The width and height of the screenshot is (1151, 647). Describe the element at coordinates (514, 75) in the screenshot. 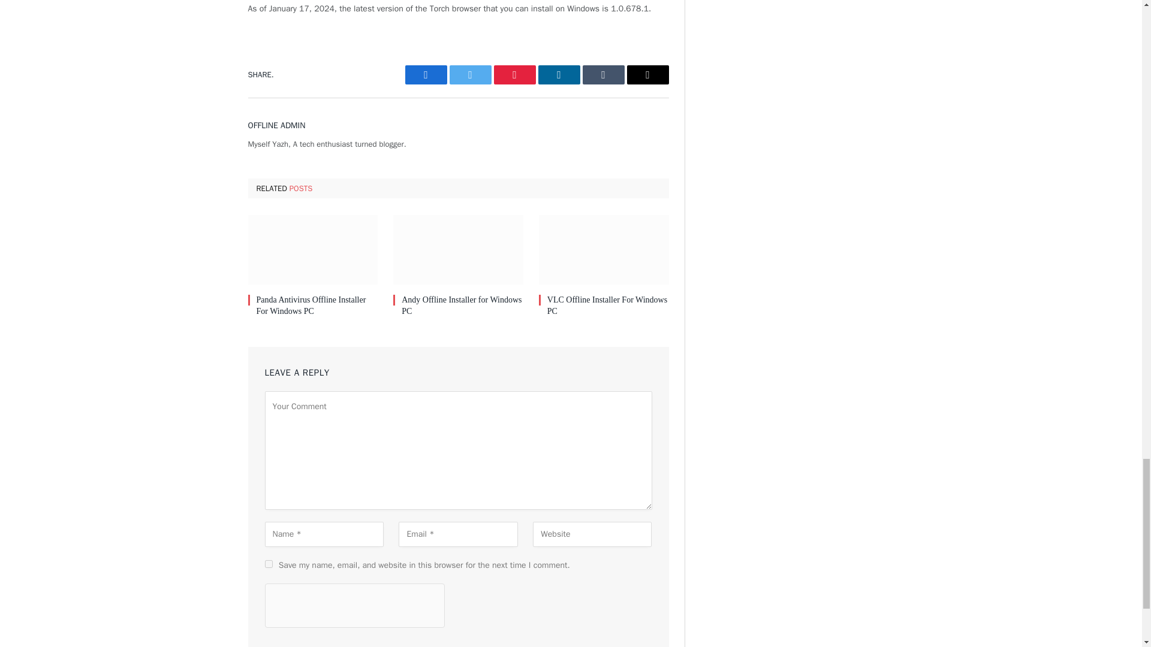

I see `Pinterest` at that location.